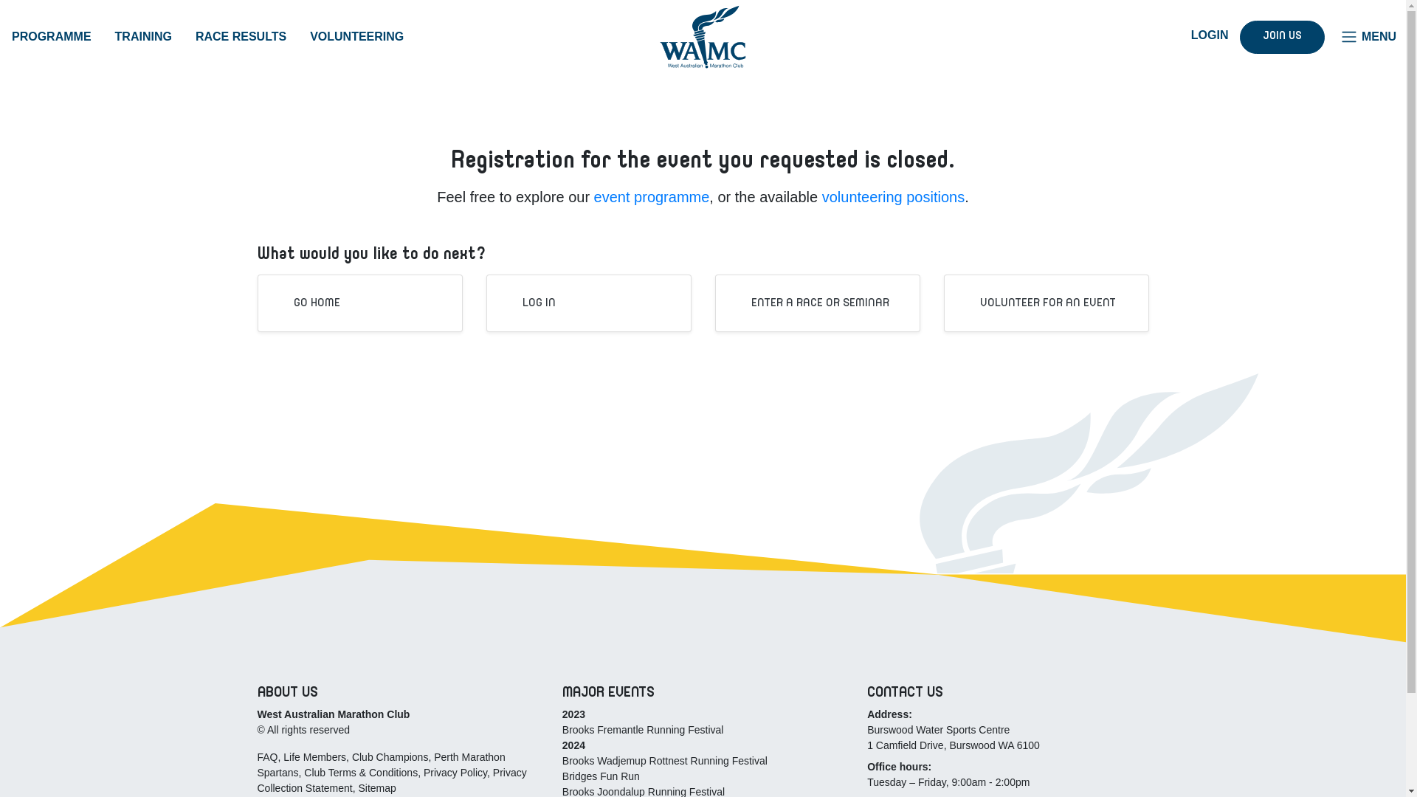 The height and width of the screenshot is (797, 1417). What do you see at coordinates (267, 757) in the screenshot?
I see `FAQ` at bounding box center [267, 757].